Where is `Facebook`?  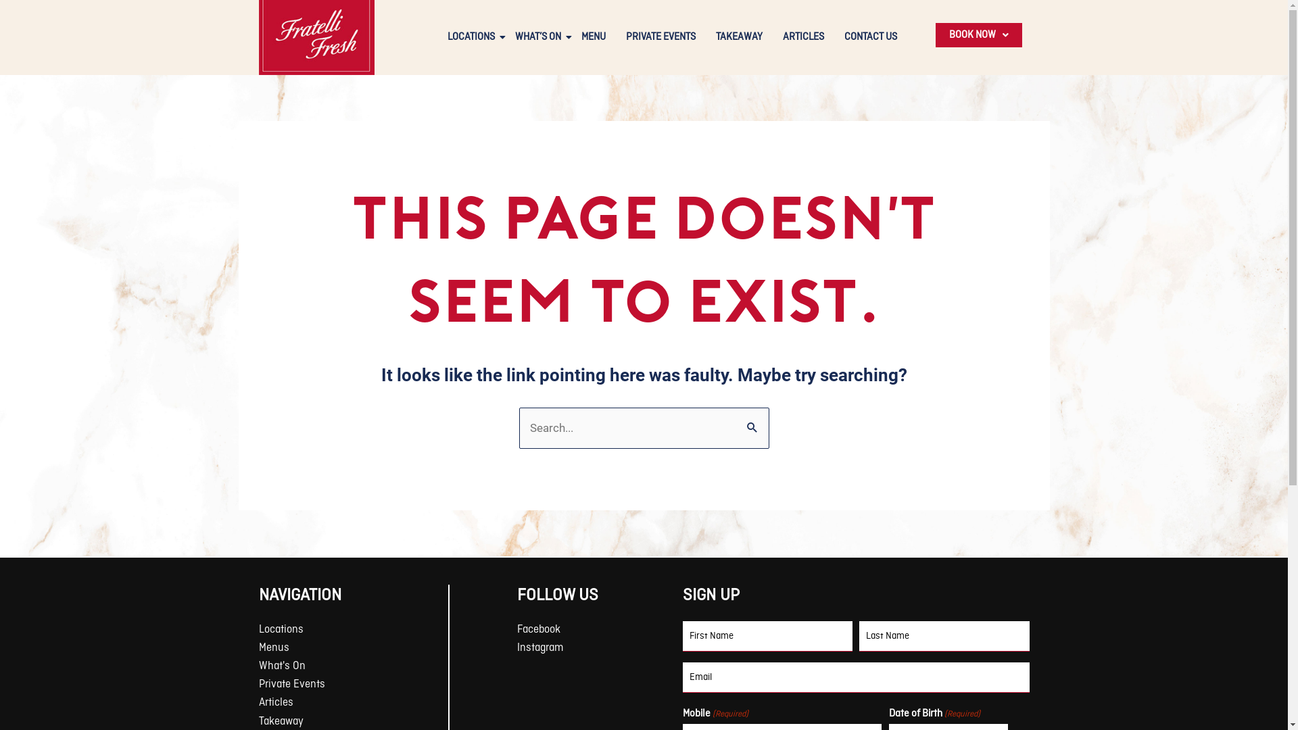 Facebook is located at coordinates (600, 630).